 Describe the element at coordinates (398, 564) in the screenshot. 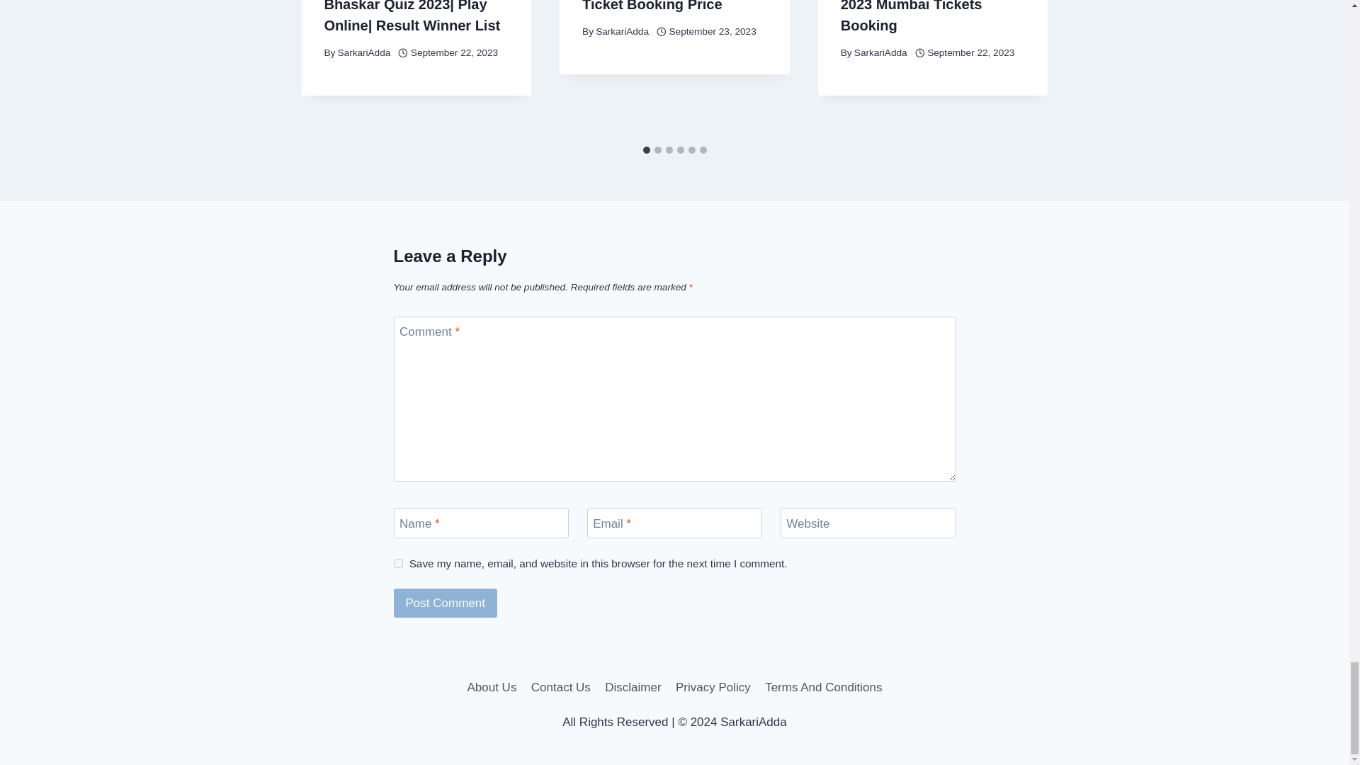

I see `yes` at that location.